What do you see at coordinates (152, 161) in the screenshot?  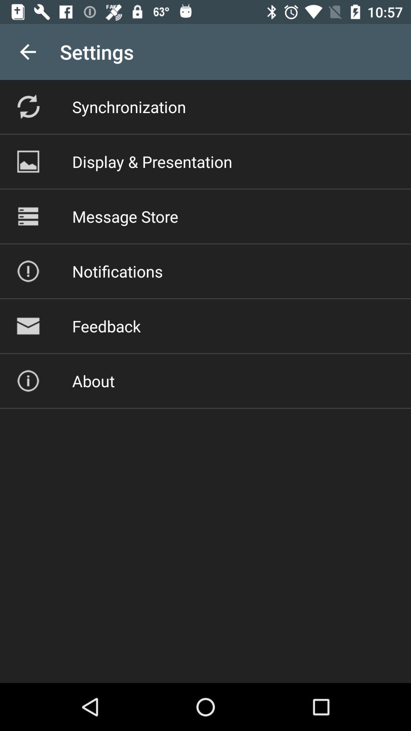 I see `click the icon above message store item` at bounding box center [152, 161].